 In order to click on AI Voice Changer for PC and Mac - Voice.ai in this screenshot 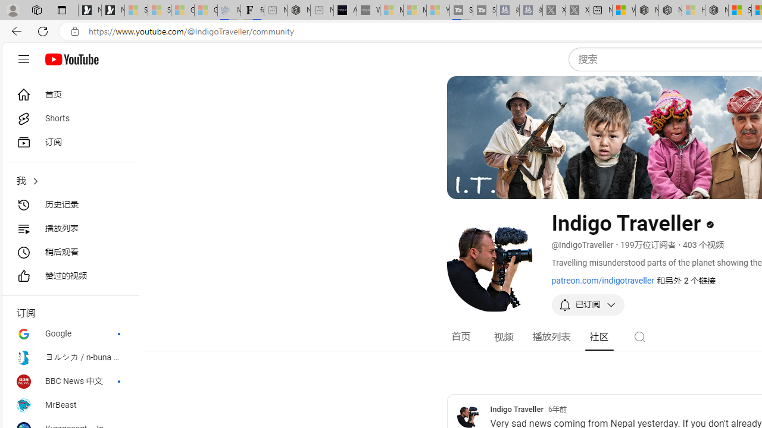, I will do `click(345, 11)`.